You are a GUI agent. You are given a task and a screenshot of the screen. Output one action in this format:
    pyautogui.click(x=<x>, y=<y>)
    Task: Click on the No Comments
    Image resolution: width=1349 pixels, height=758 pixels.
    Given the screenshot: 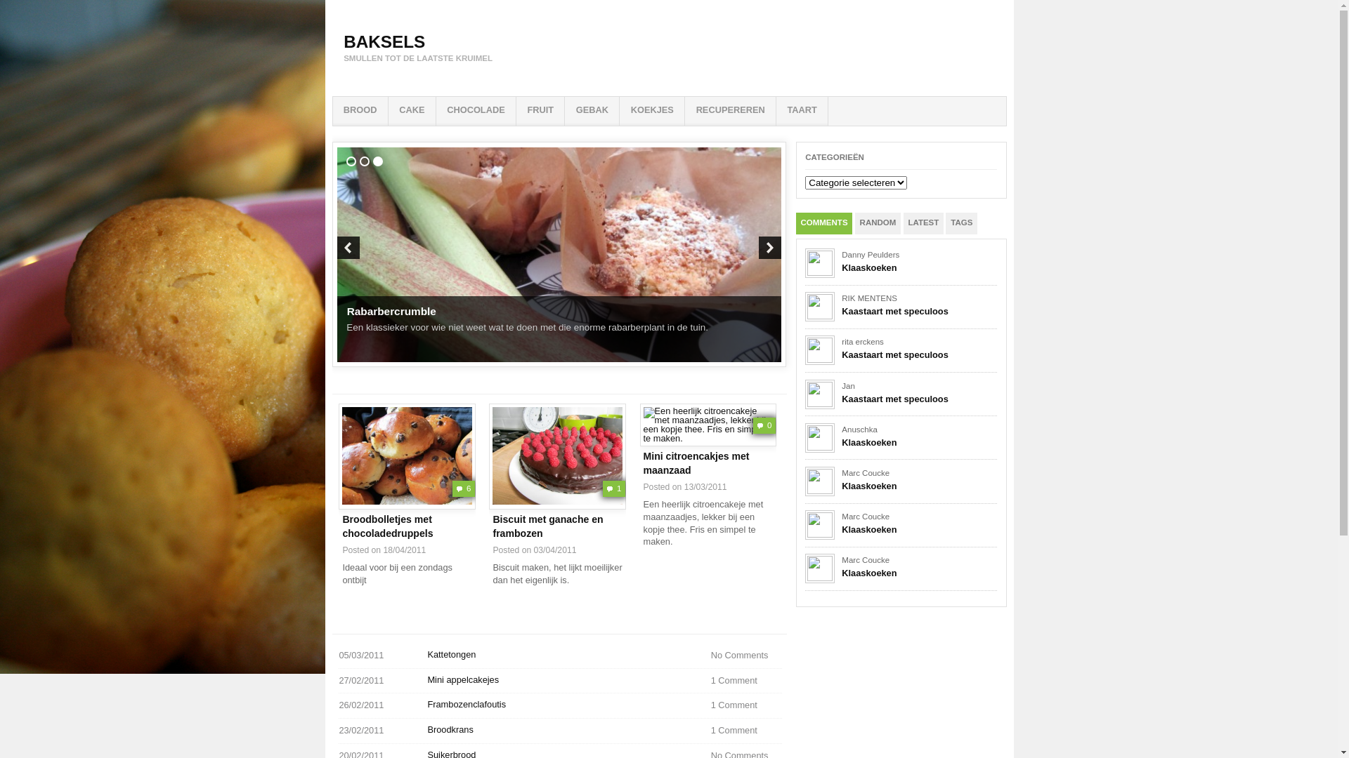 What is the action you would take?
    pyautogui.click(x=746, y=656)
    